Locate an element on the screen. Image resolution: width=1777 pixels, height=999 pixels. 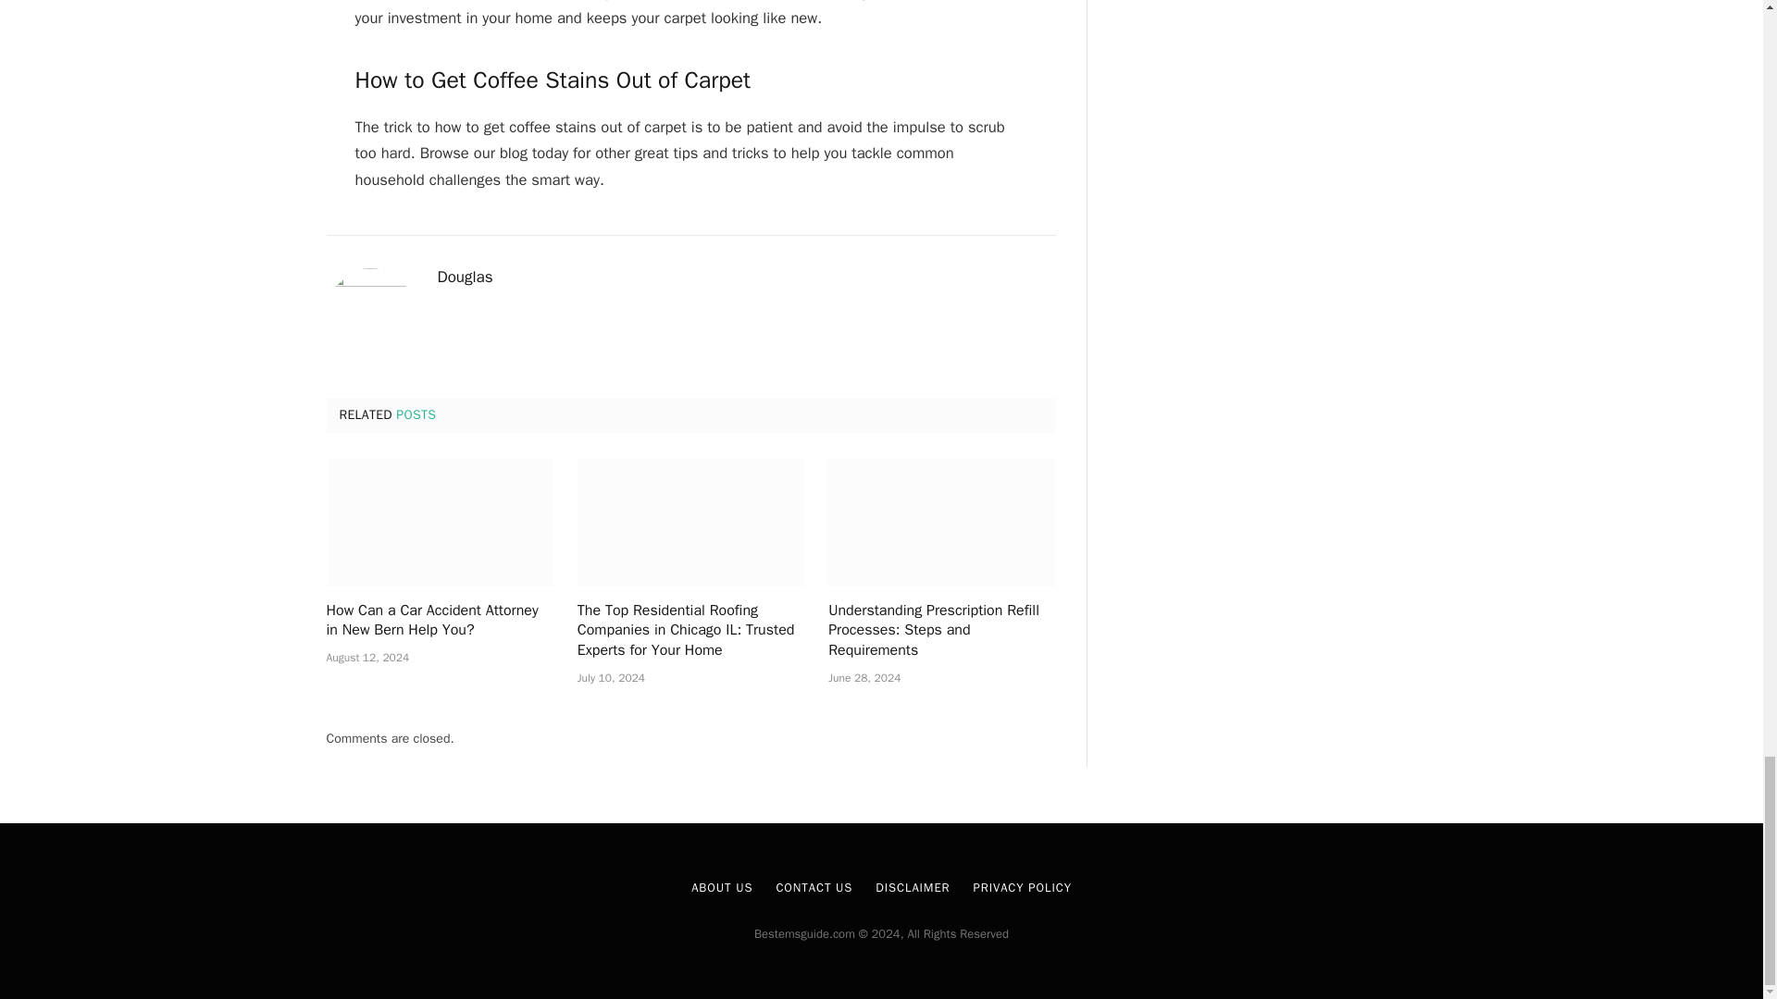
Posts by Douglas is located at coordinates (465, 277).